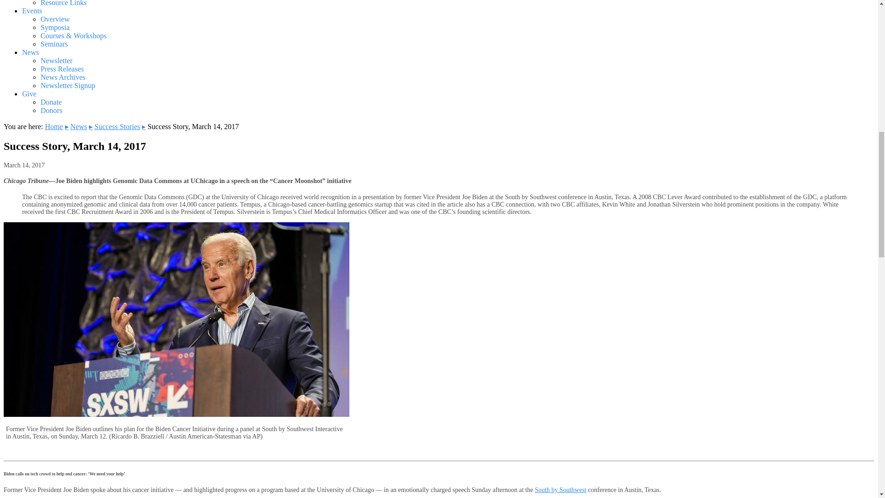  Describe the element at coordinates (64, 3) in the screenshot. I see `Resource Links` at that location.